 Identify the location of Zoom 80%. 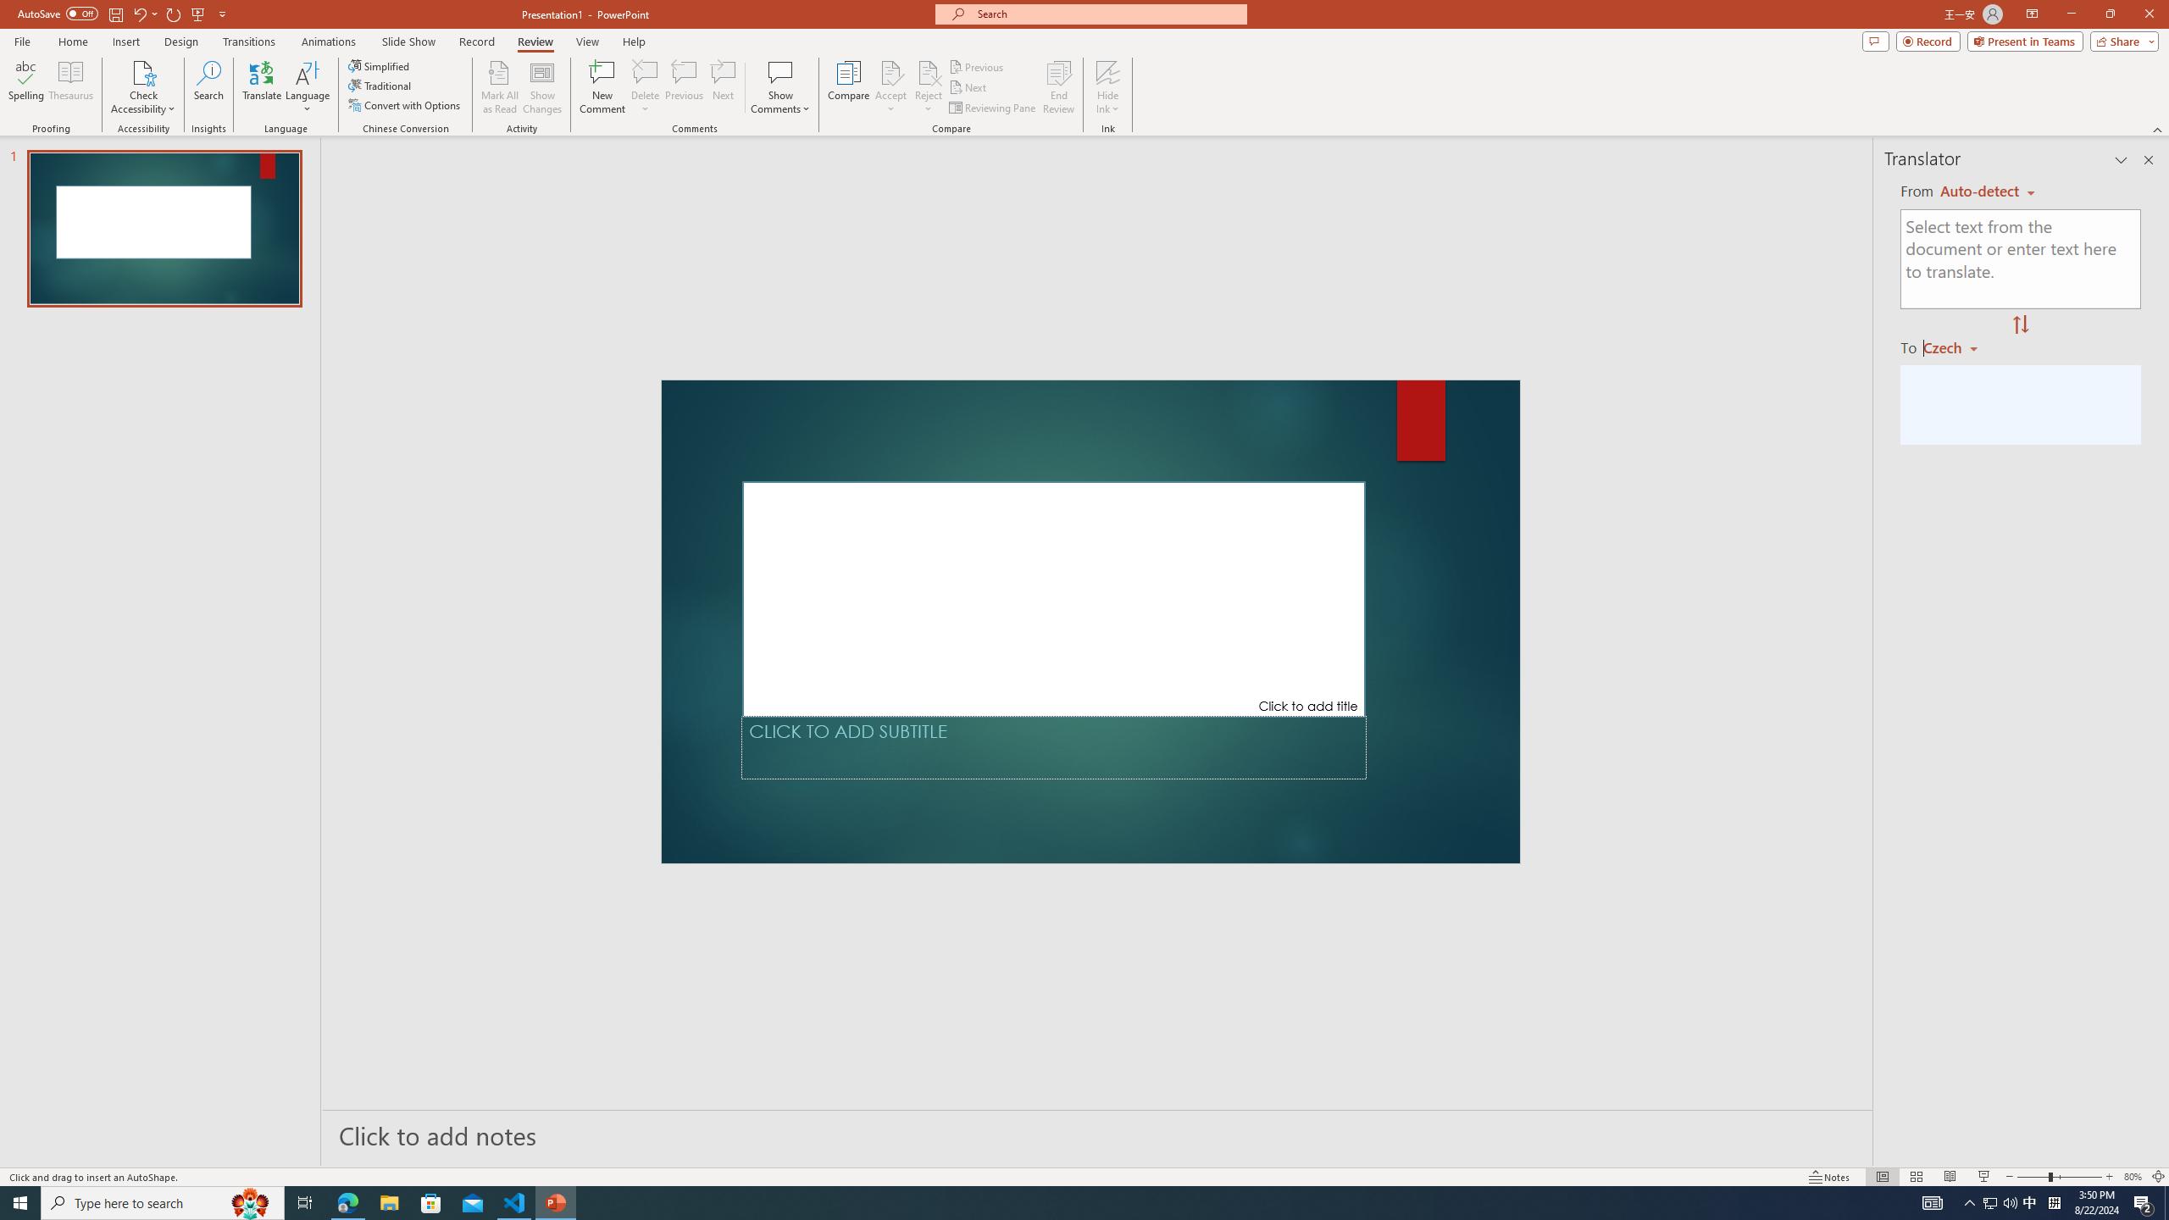
(2133, 1177).